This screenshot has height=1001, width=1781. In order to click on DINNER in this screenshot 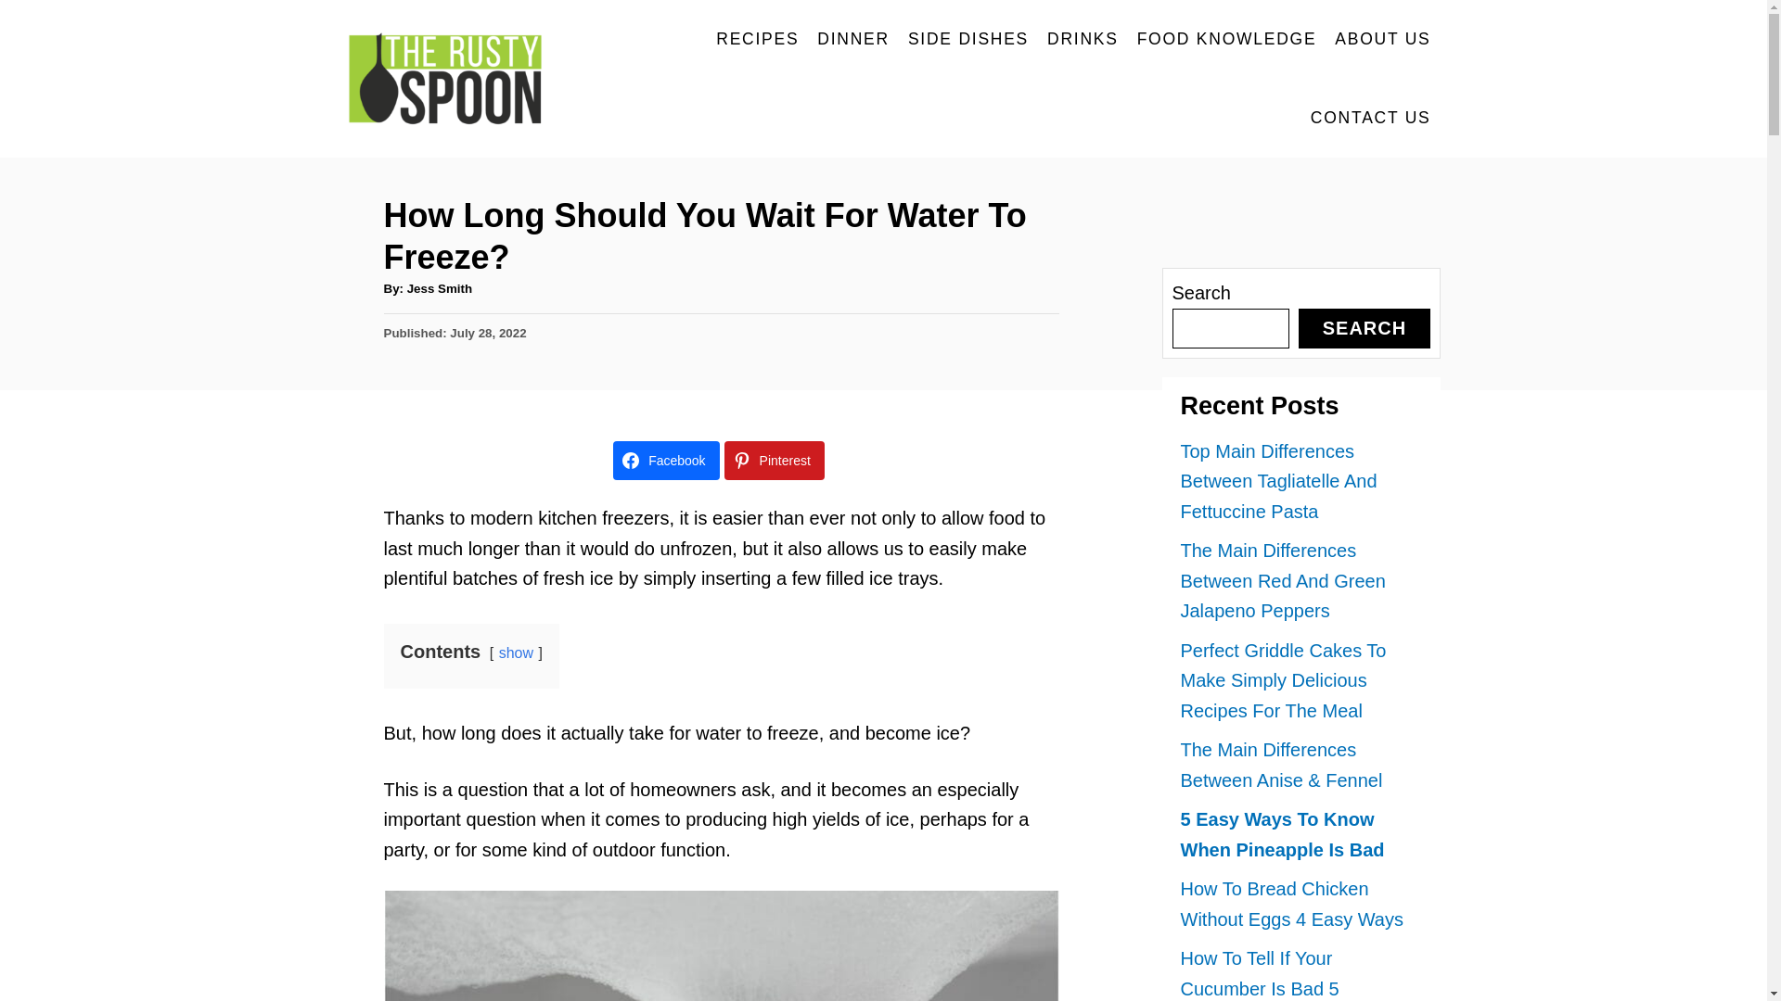, I will do `click(853, 39)`.